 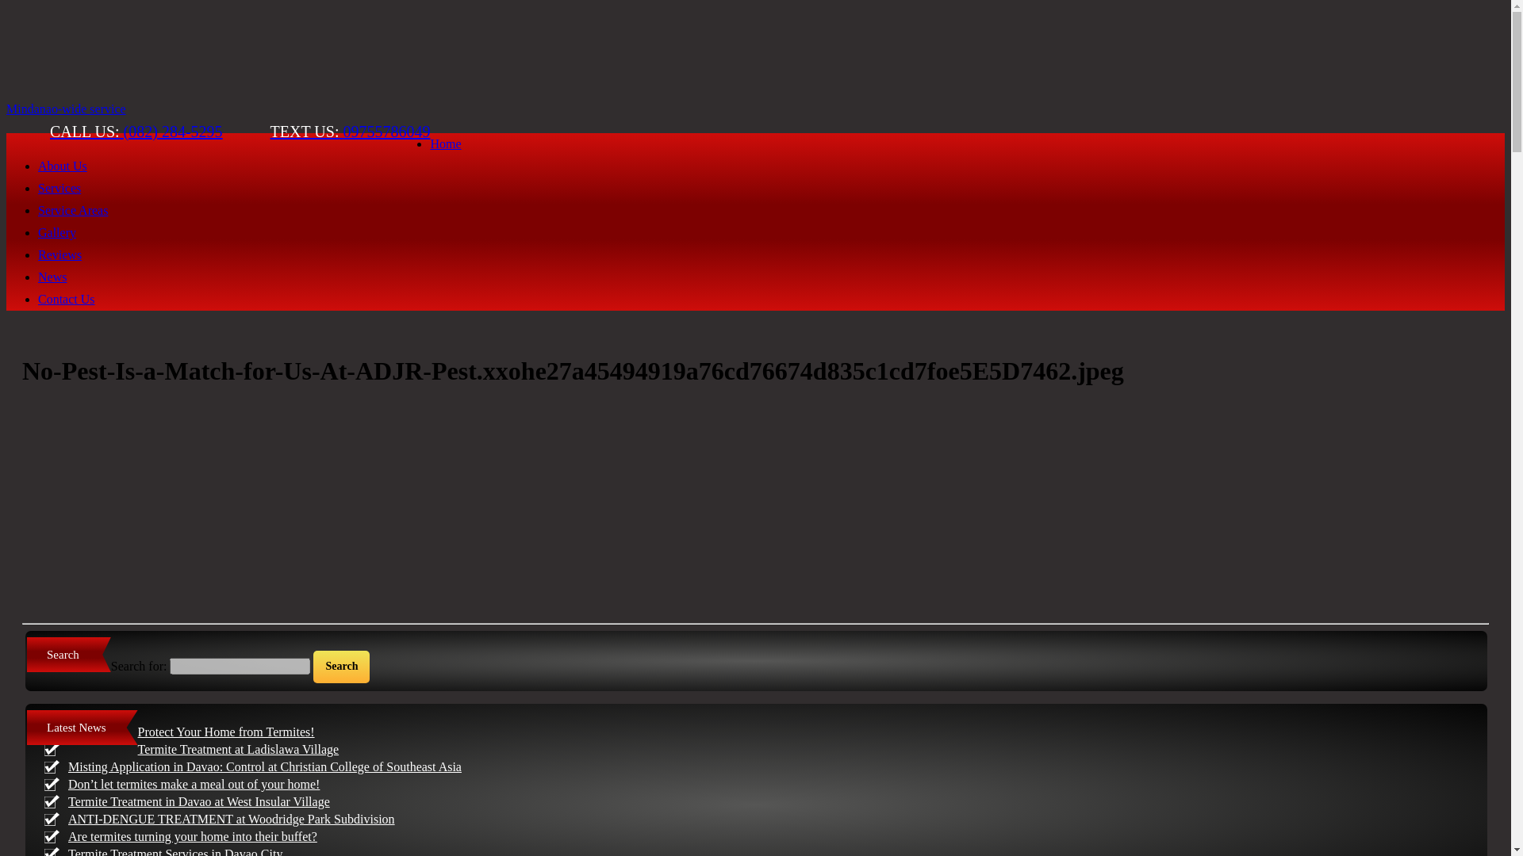 What do you see at coordinates (445, 143) in the screenshot?
I see `Home` at bounding box center [445, 143].